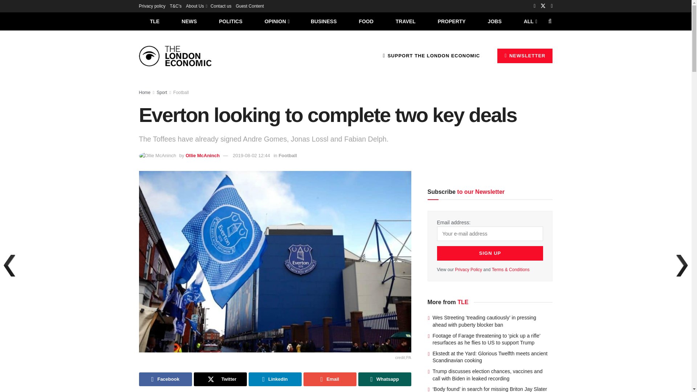 The width and height of the screenshot is (697, 392). Describe the element at coordinates (196, 6) in the screenshot. I see `About Us` at that location.